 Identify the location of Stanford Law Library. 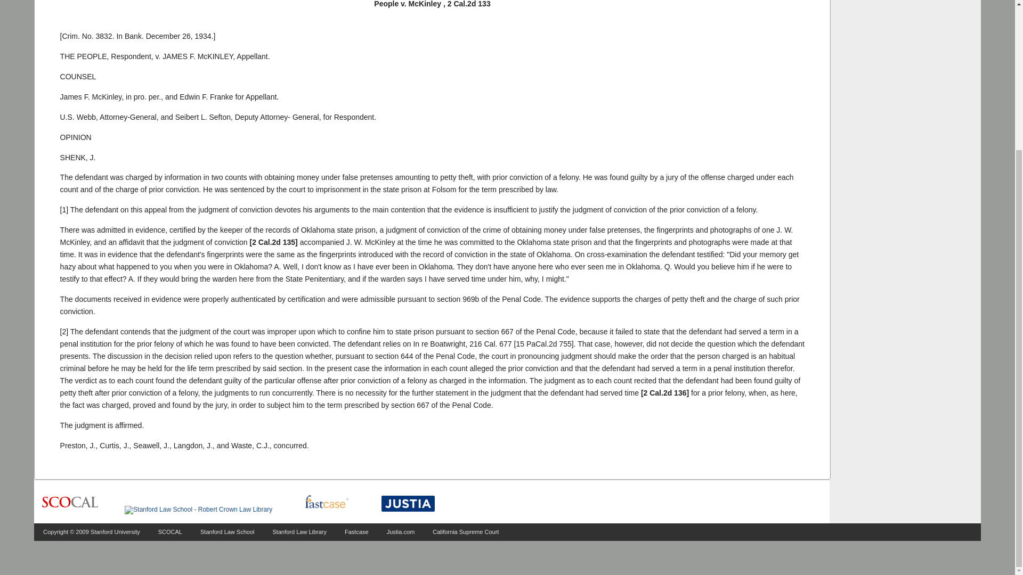
(300, 531).